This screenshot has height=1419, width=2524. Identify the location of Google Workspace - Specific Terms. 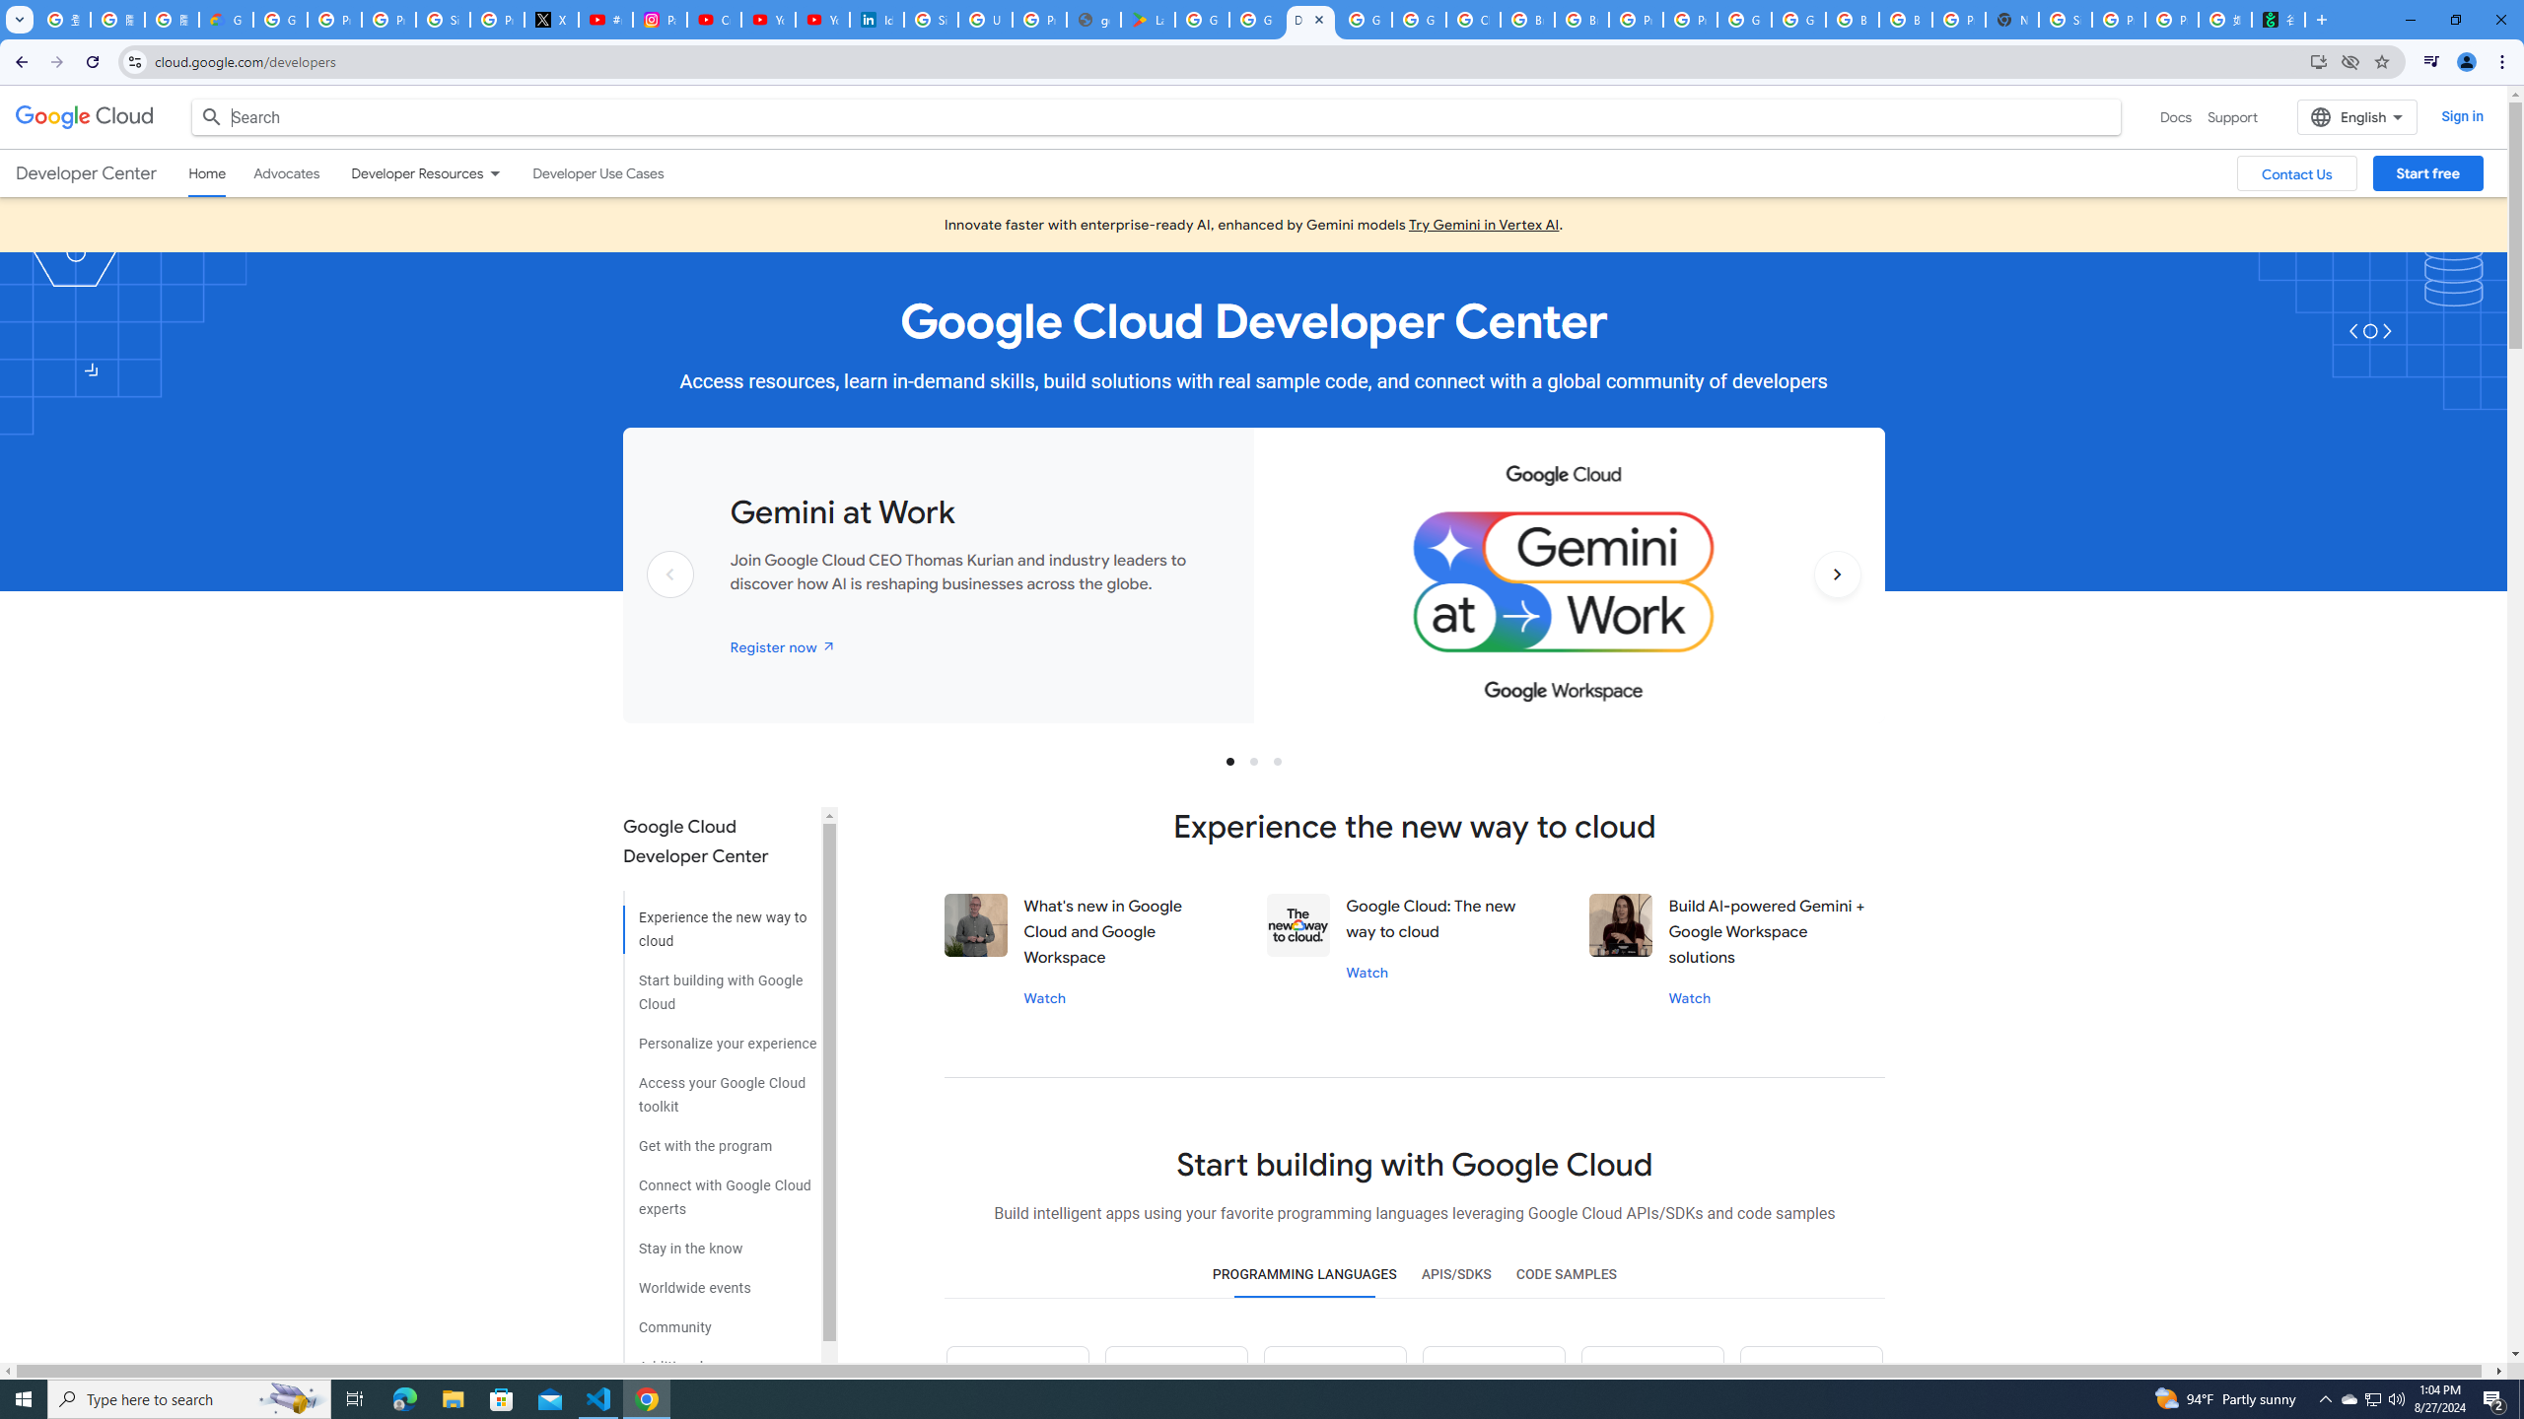
(1256, 20).